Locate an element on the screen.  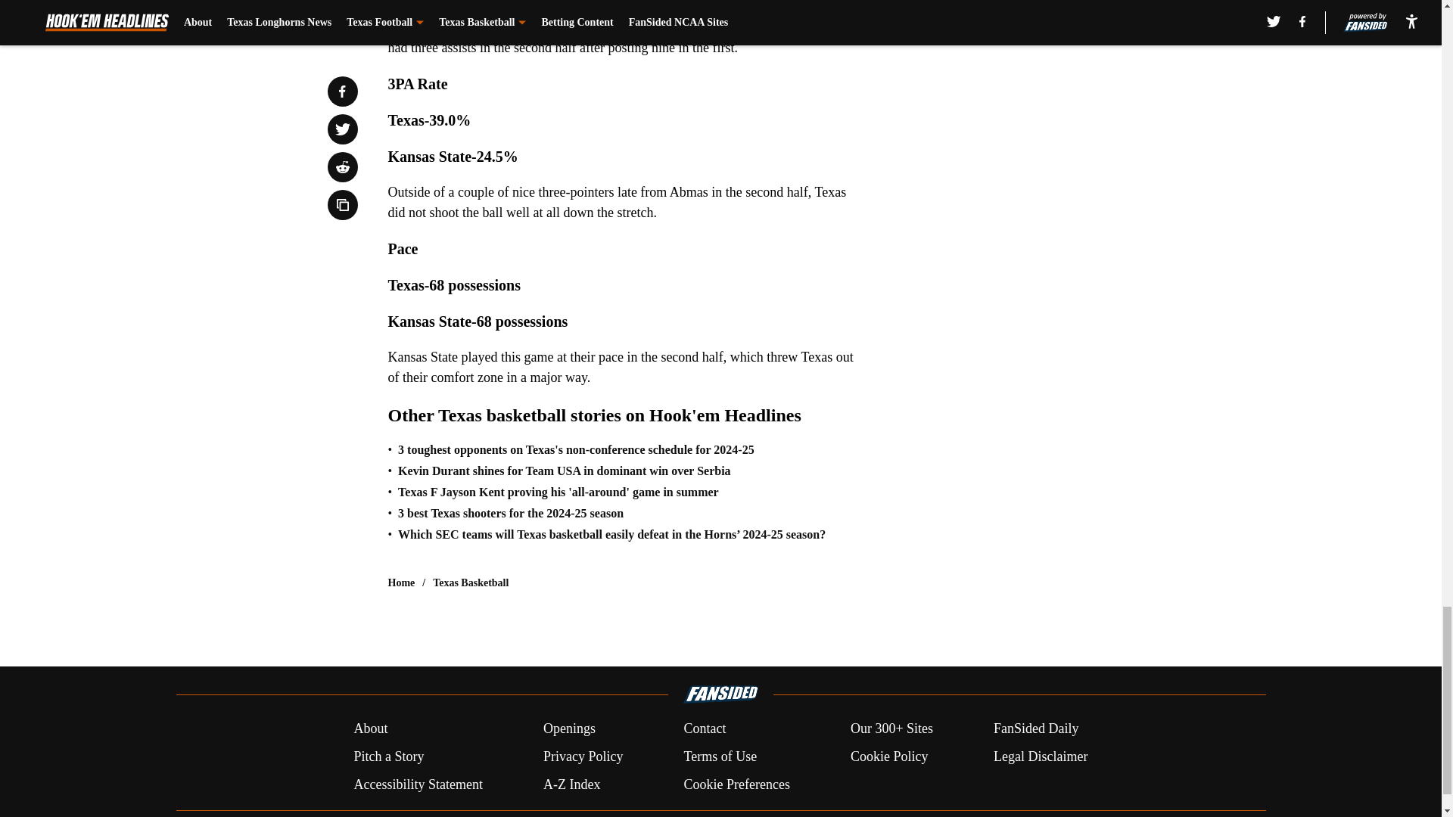
3 best Texas shooters for the 2024-25 season is located at coordinates (510, 513).